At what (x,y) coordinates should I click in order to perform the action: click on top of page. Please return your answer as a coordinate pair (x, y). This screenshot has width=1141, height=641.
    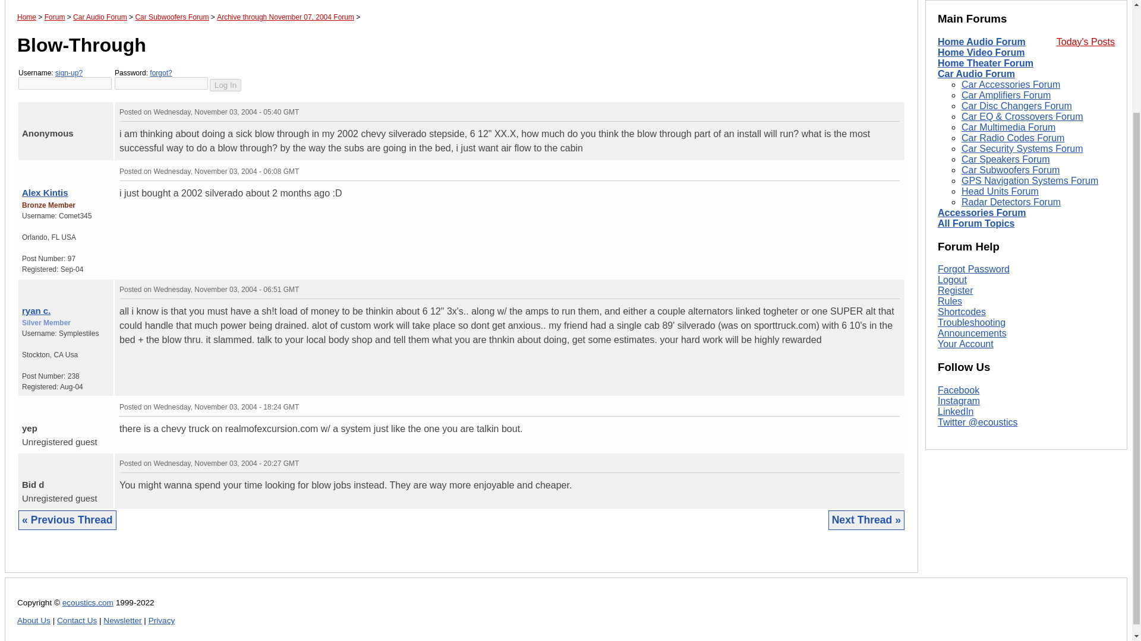
    Looking at the image, I should click on (25, 169).